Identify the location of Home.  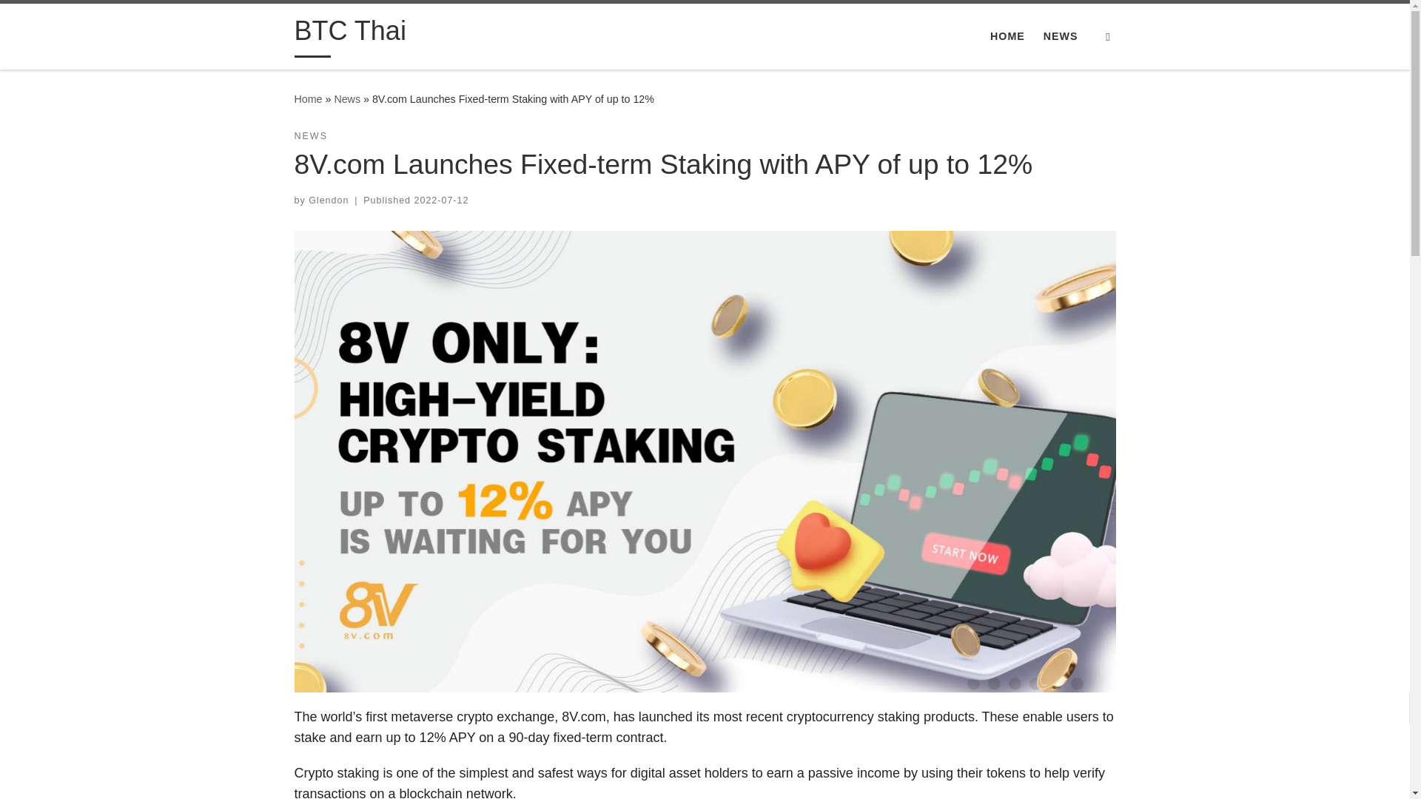
(308, 99).